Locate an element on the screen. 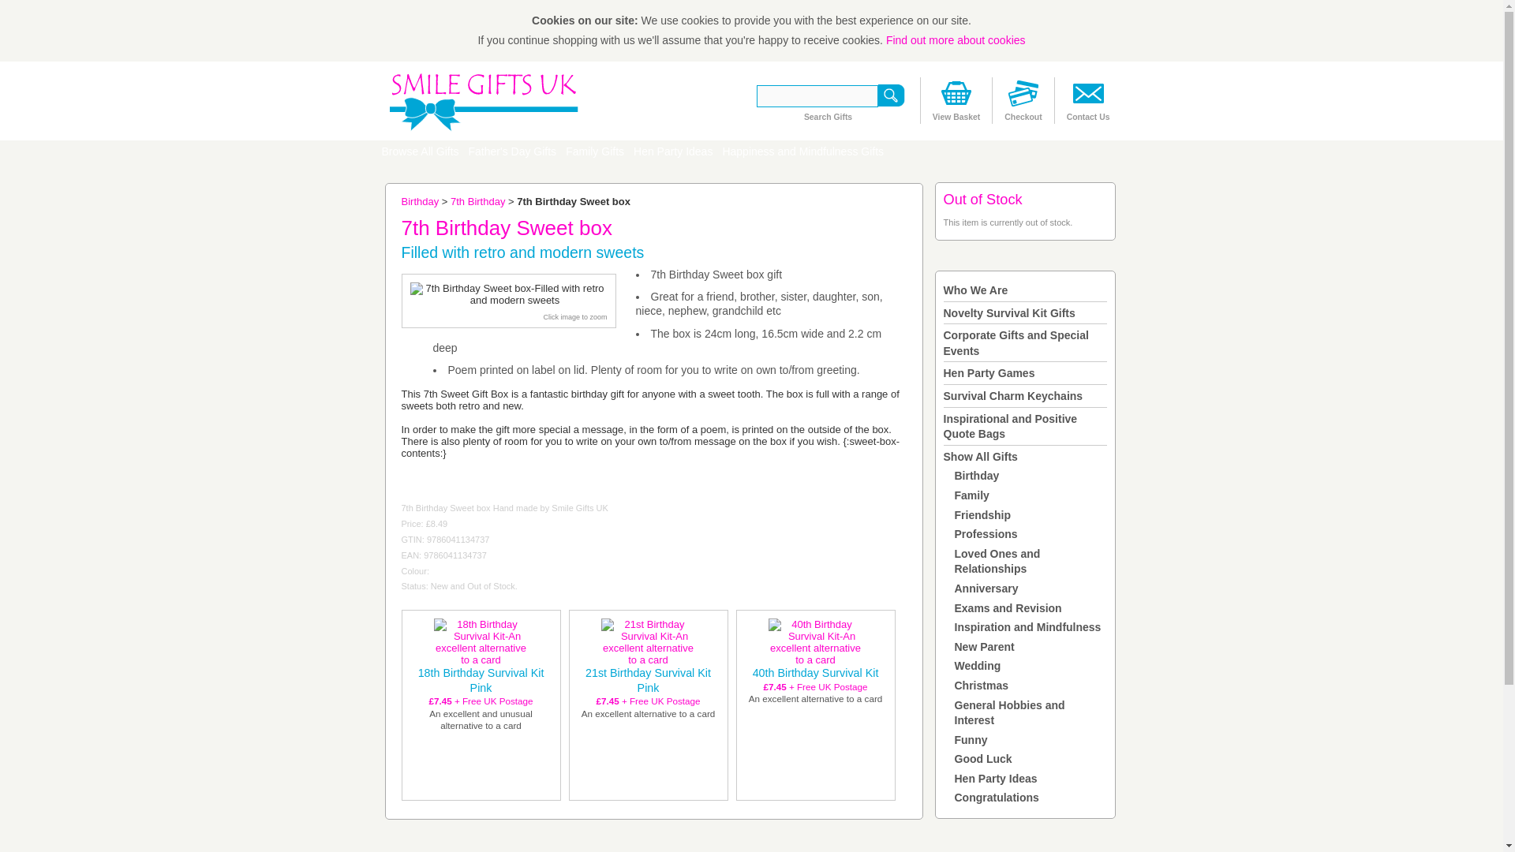 The height and width of the screenshot is (852, 1515). Novelty Survival Kit Gifts is located at coordinates (1010, 312).